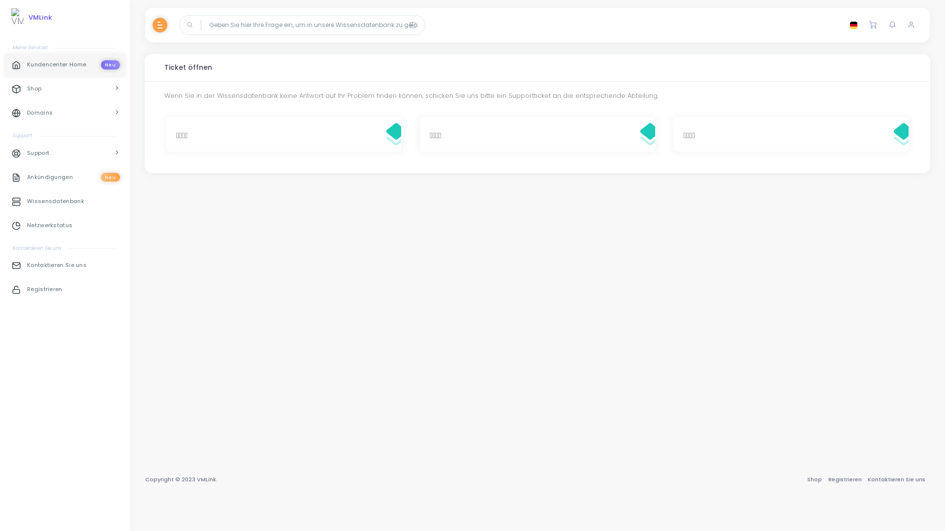 Image resolution: width=945 pixels, height=531 pixels. Describe the element at coordinates (65, 226) in the screenshot. I see `Netzwerkstatus` at that location.